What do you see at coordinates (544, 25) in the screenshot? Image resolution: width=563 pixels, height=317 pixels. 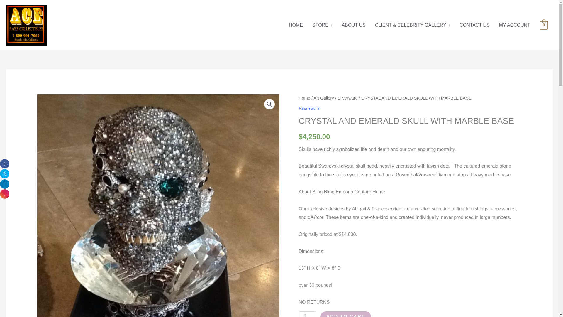 I see `0` at bounding box center [544, 25].